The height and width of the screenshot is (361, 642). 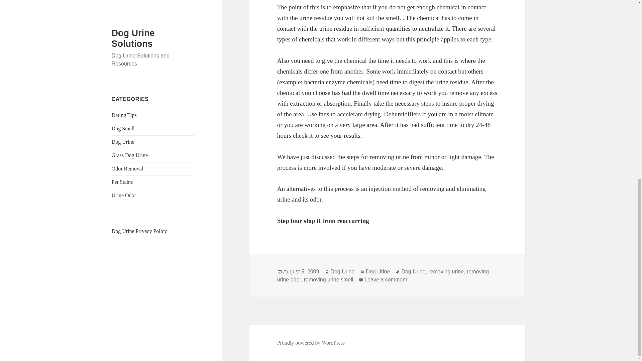 What do you see at coordinates (301, 271) in the screenshot?
I see `removing urine smell` at bounding box center [301, 271].